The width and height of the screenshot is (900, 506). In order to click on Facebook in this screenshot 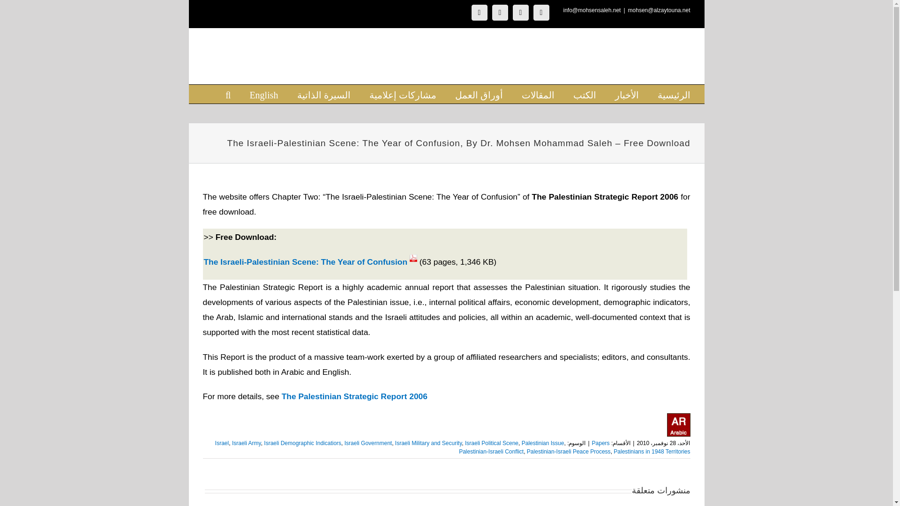, I will do `click(541, 12)`.